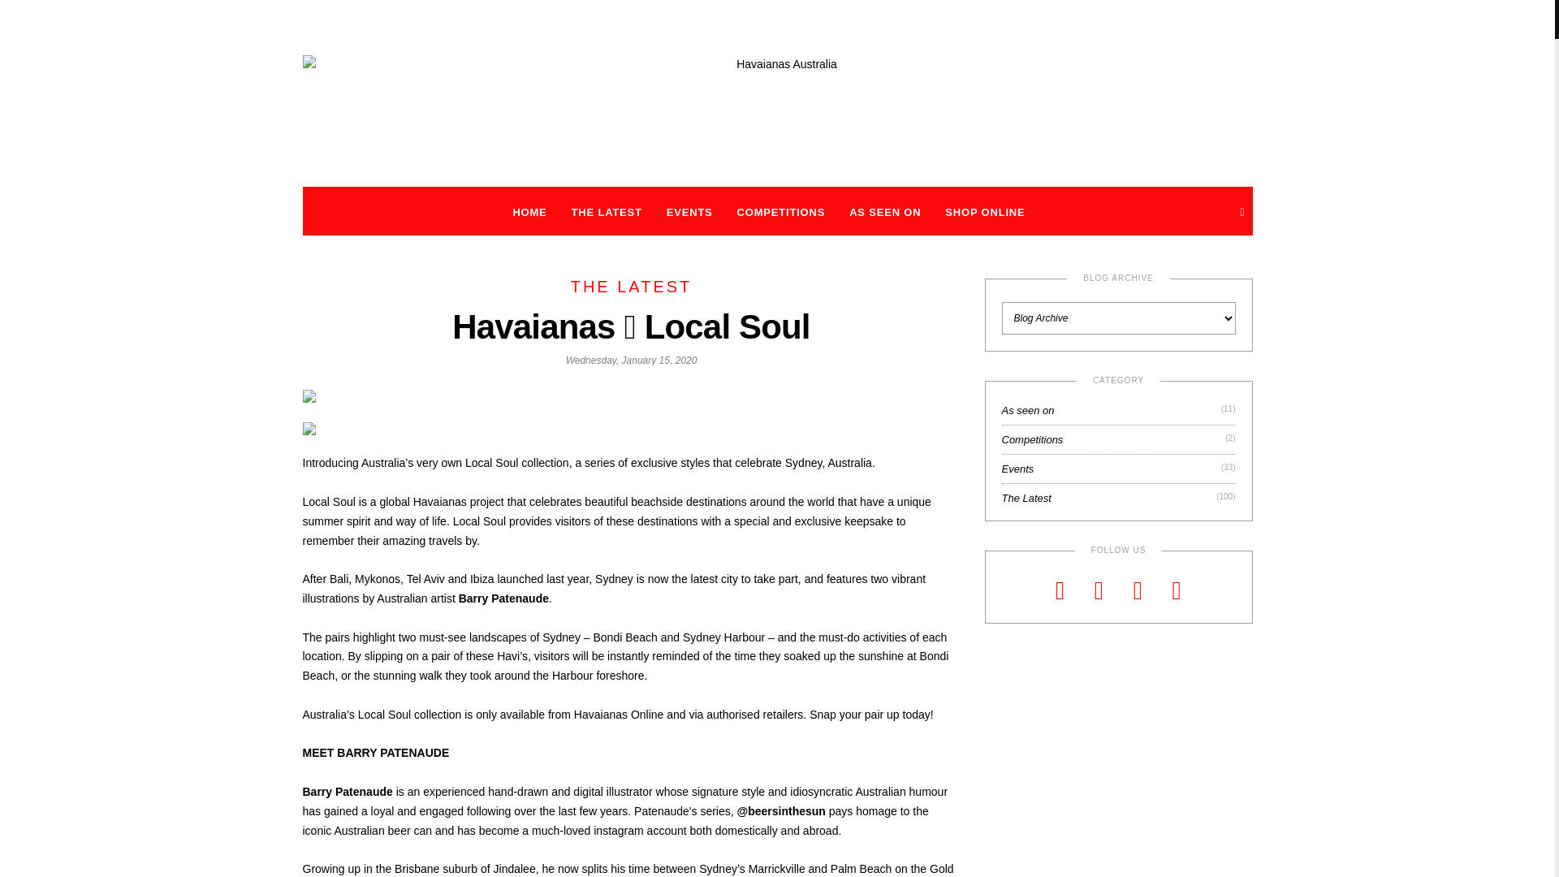 This screenshot has height=877, width=1559. Describe the element at coordinates (632, 287) in the screenshot. I see `THE LATEST` at that location.